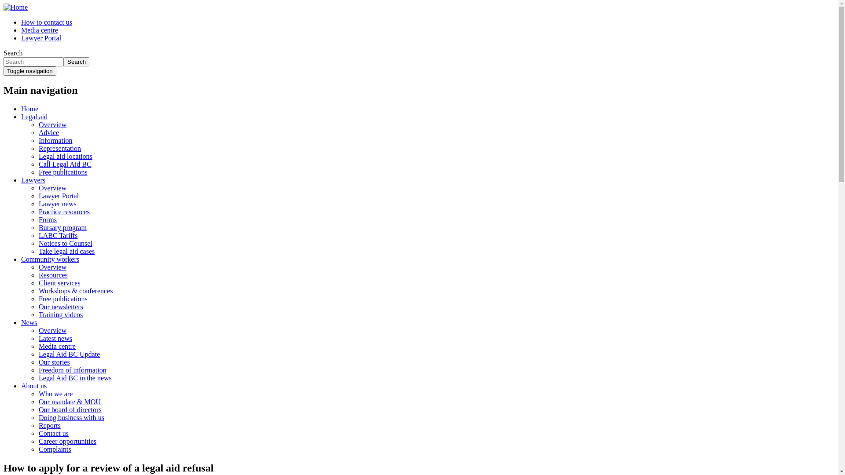 The image size is (845, 475). Describe the element at coordinates (29, 323) in the screenshot. I see `News` at that location.